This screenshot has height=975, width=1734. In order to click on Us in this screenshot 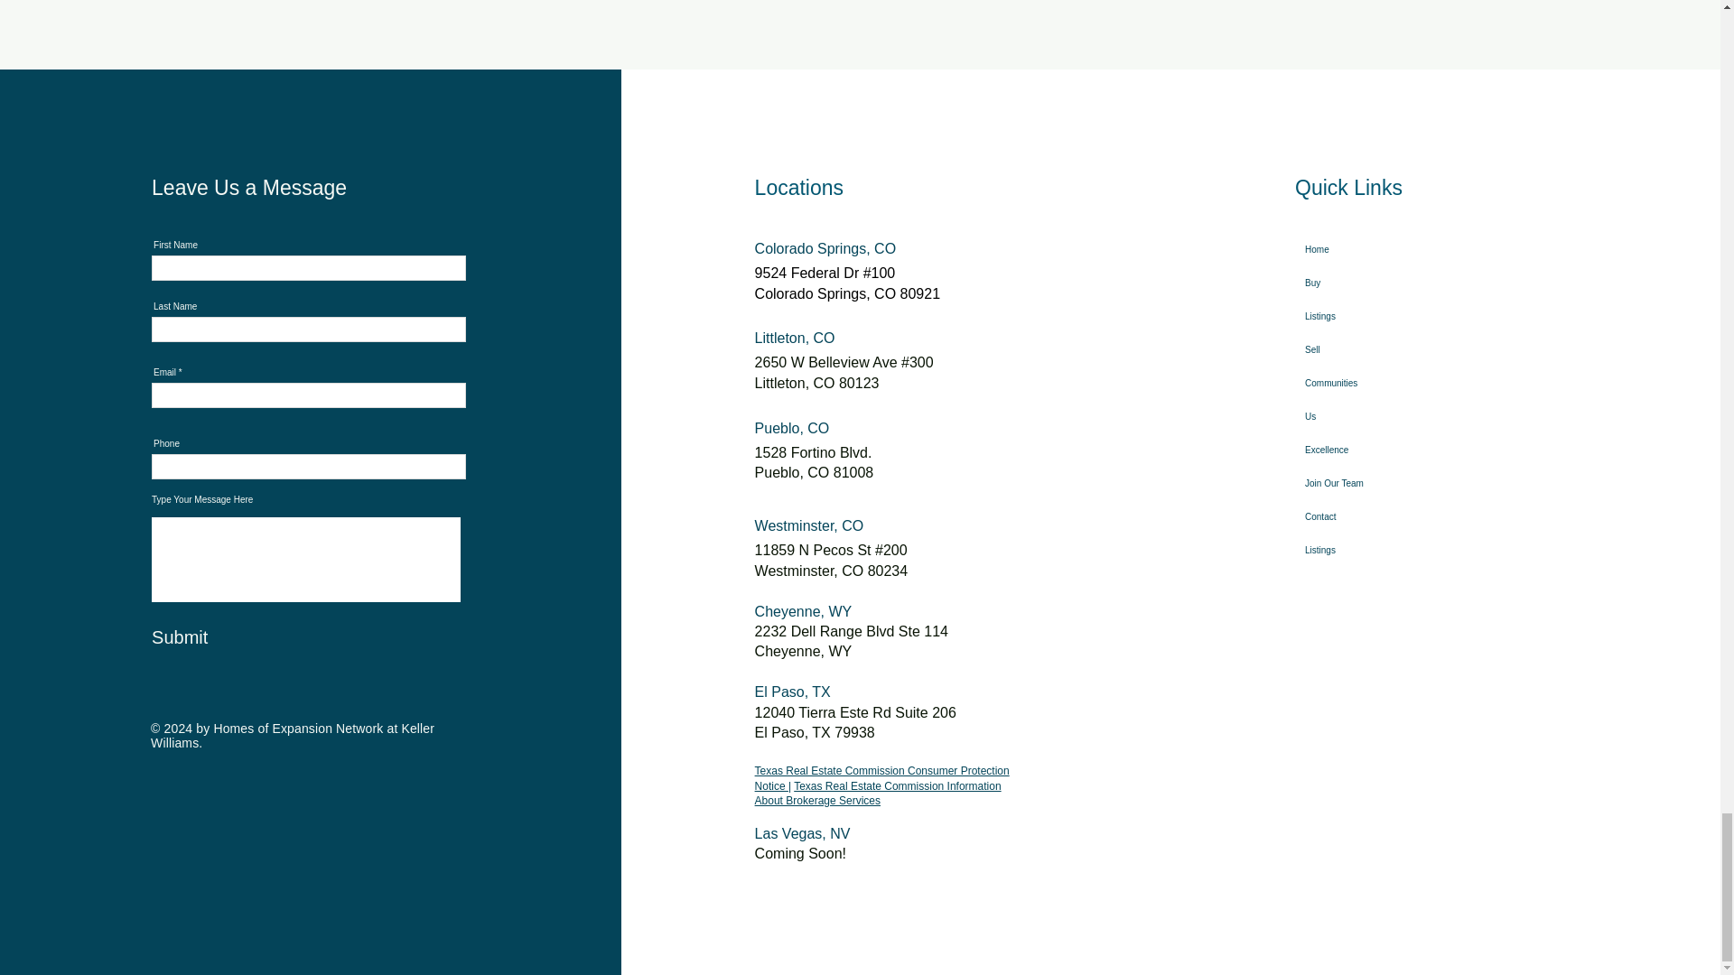, I will do `click(1356, 415)`.